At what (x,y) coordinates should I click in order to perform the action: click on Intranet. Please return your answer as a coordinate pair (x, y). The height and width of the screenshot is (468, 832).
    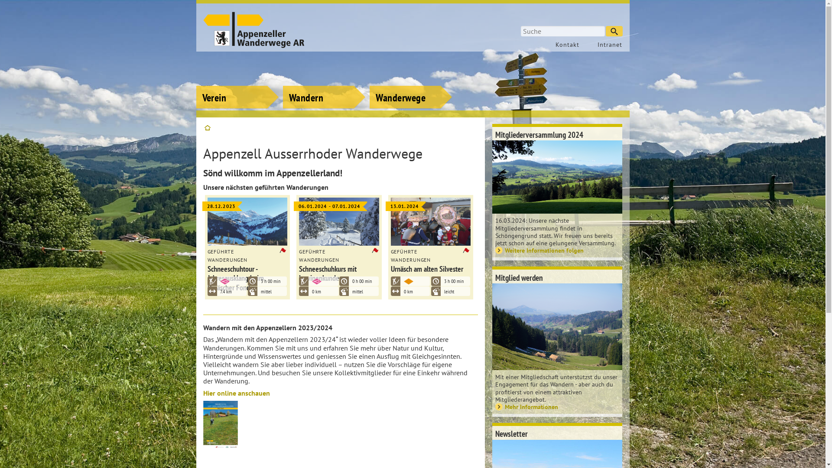
    Looking at the image, I should click on (605, 45).